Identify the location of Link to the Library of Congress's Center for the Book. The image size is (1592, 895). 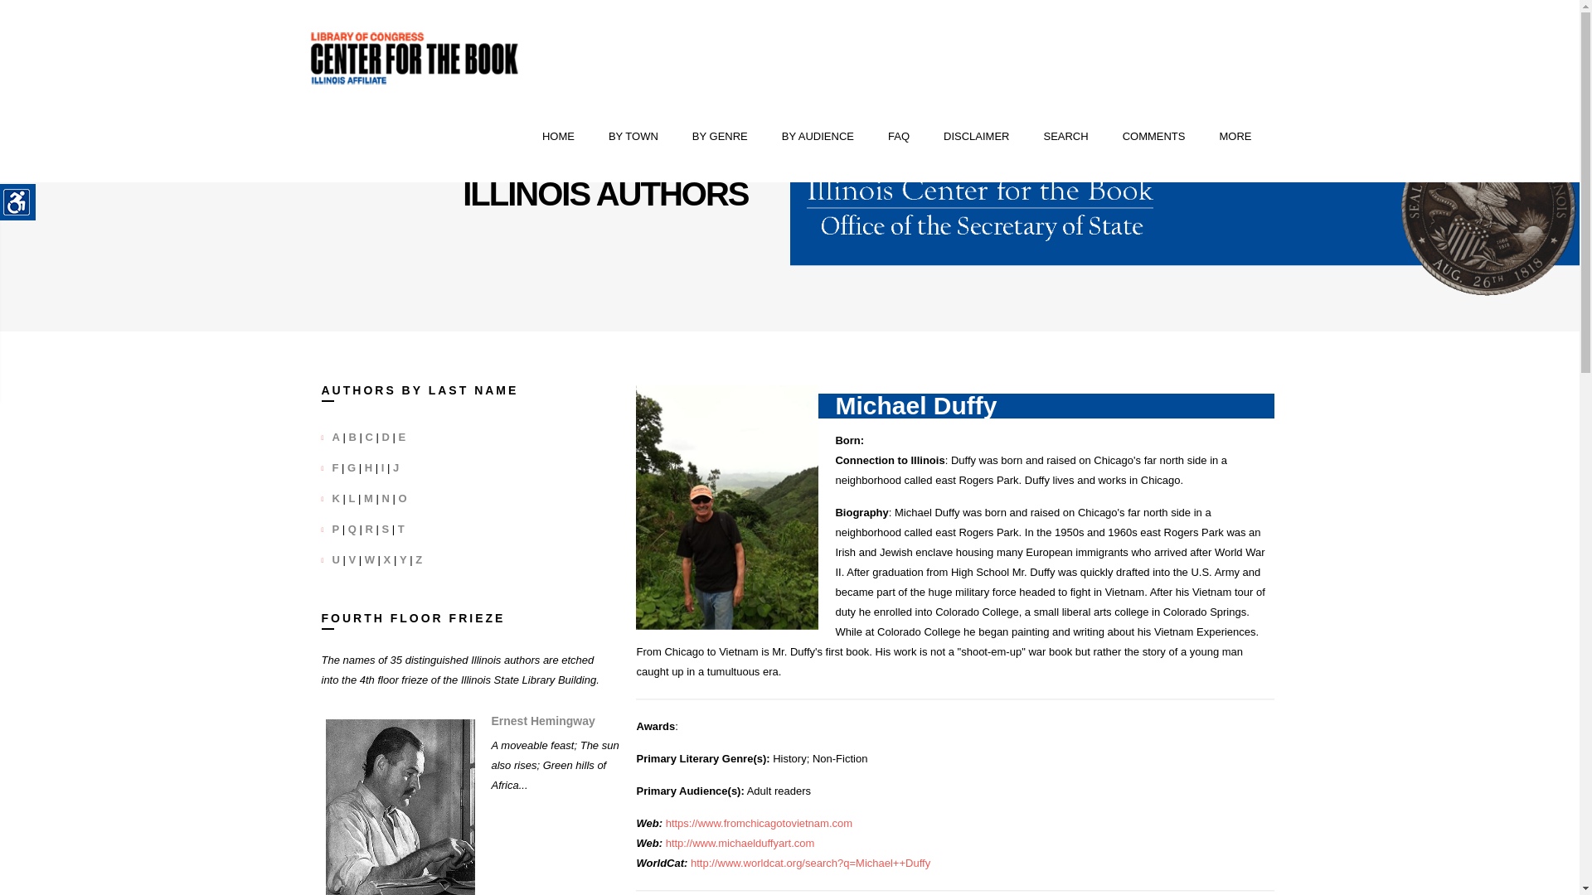
(415, 58).